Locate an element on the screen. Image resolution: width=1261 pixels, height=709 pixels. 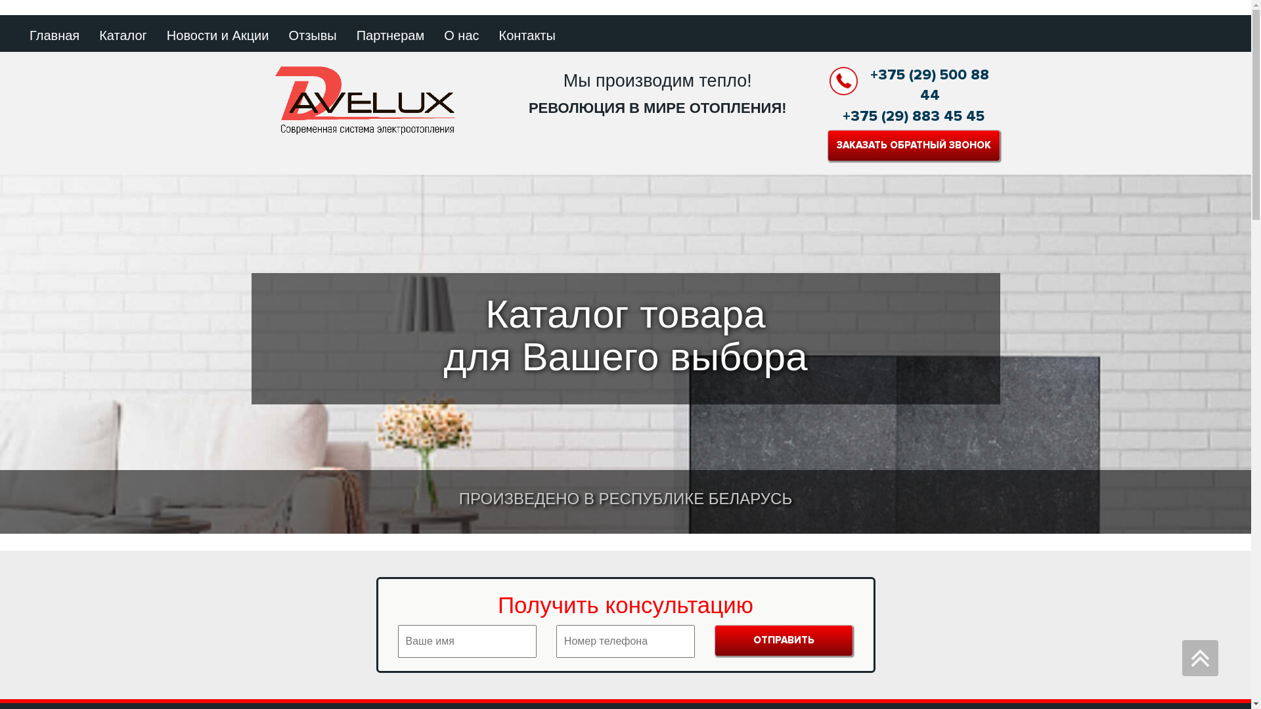
+375 (29) 500 88 44 is located at coordinates (914, 85).